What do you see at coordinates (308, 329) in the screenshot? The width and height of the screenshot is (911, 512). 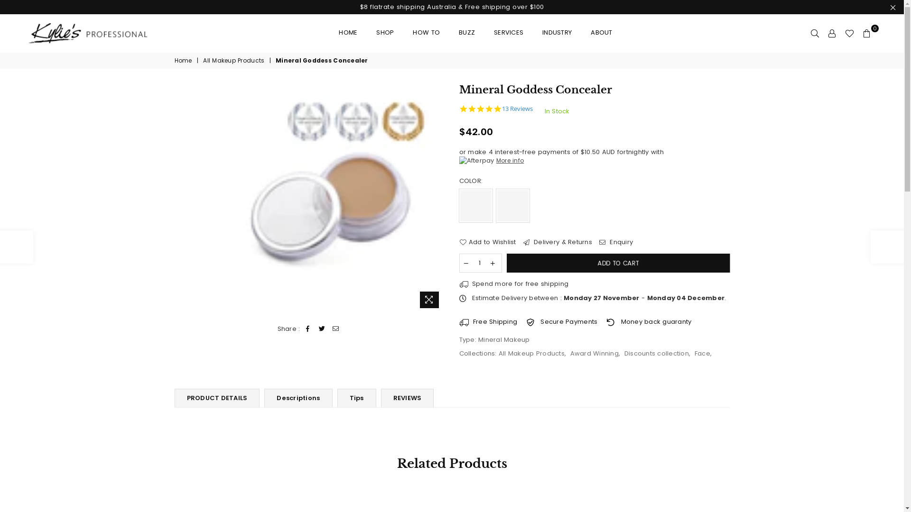 I see `Share on Facebook` at bounding box center [308, 329].